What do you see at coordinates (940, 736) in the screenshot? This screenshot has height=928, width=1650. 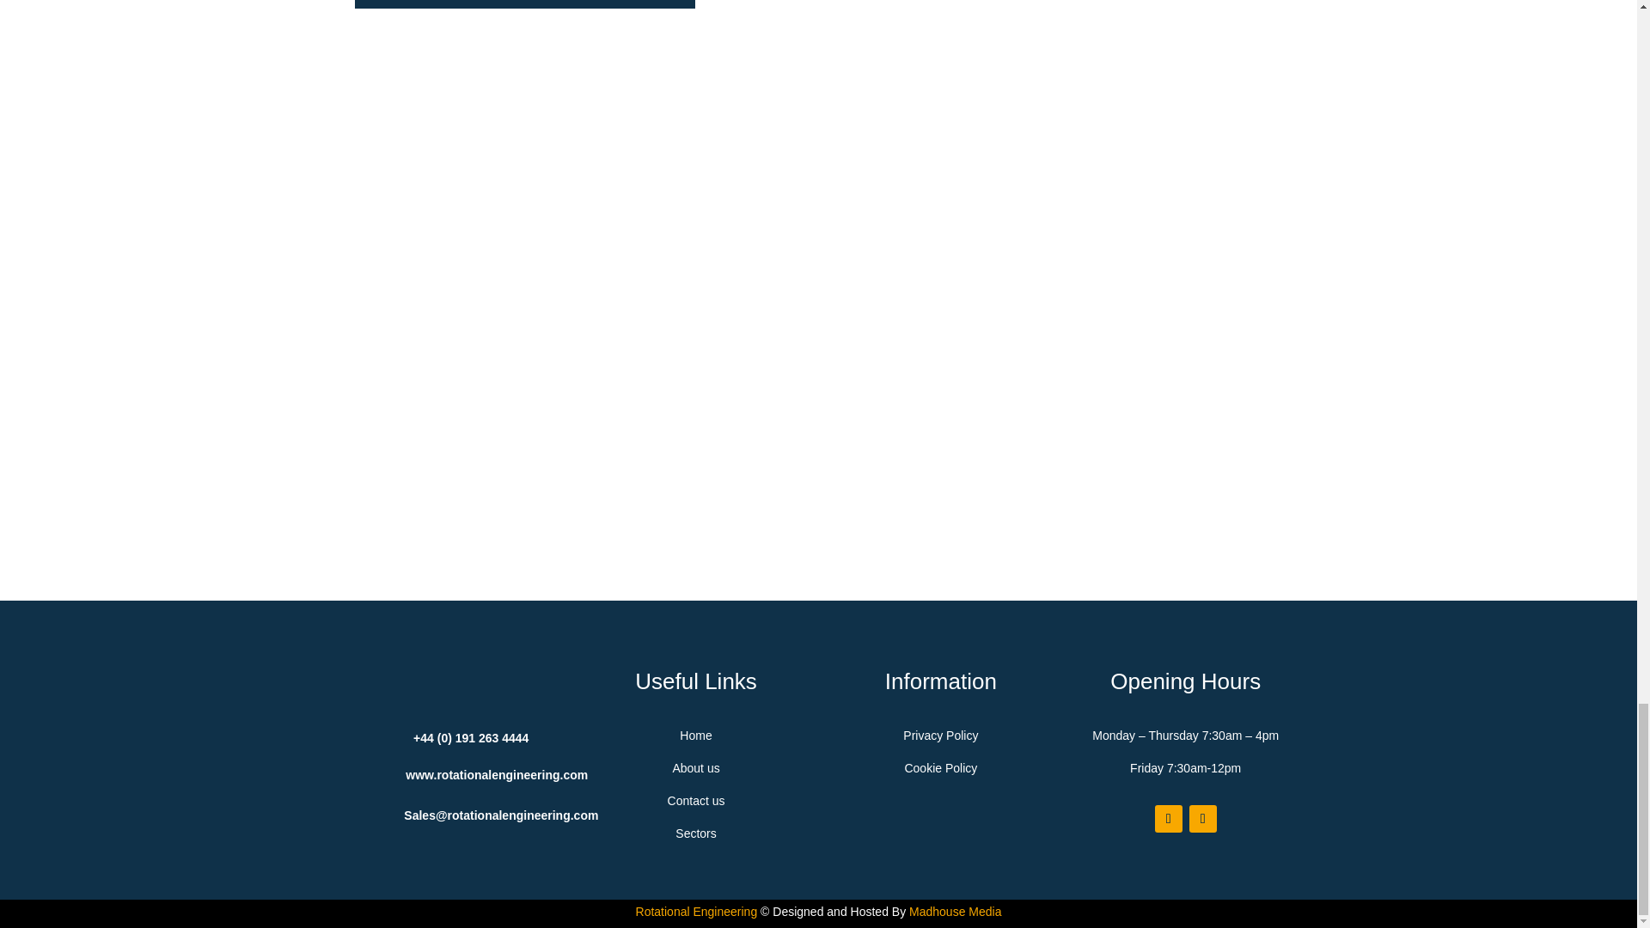 I see `Privacy Policy` at bounding box center [940, 736].